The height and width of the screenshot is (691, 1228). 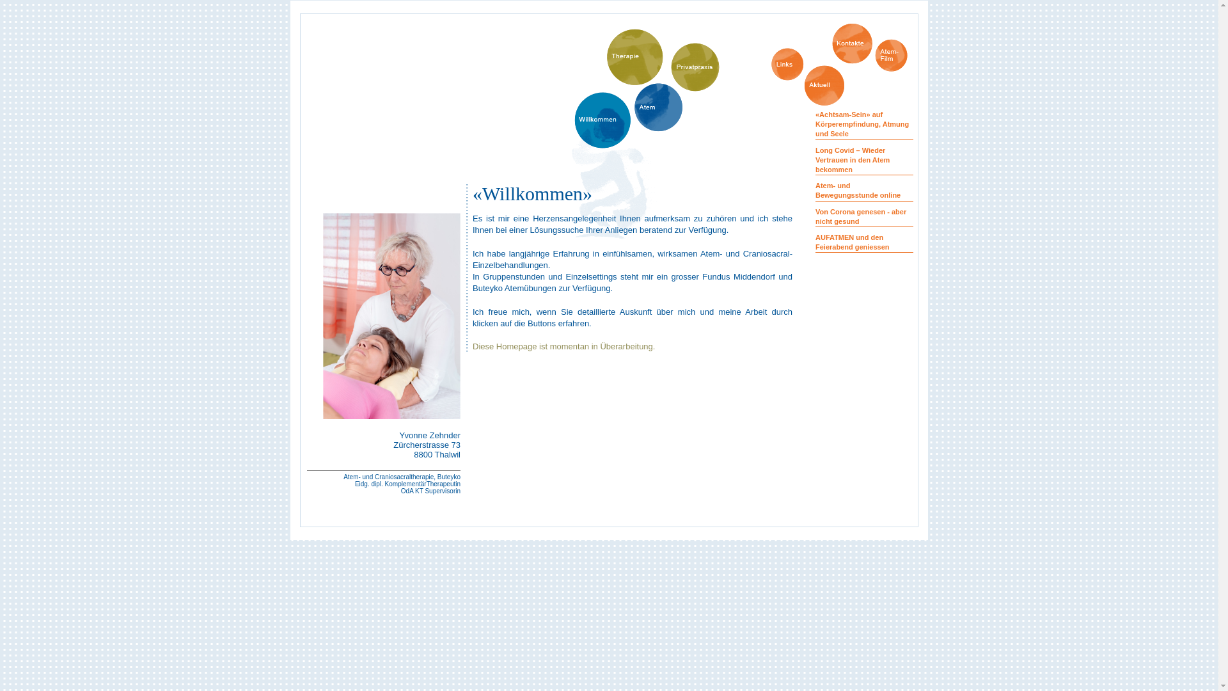 I want to click on Atem, so click(x=659, y=107).